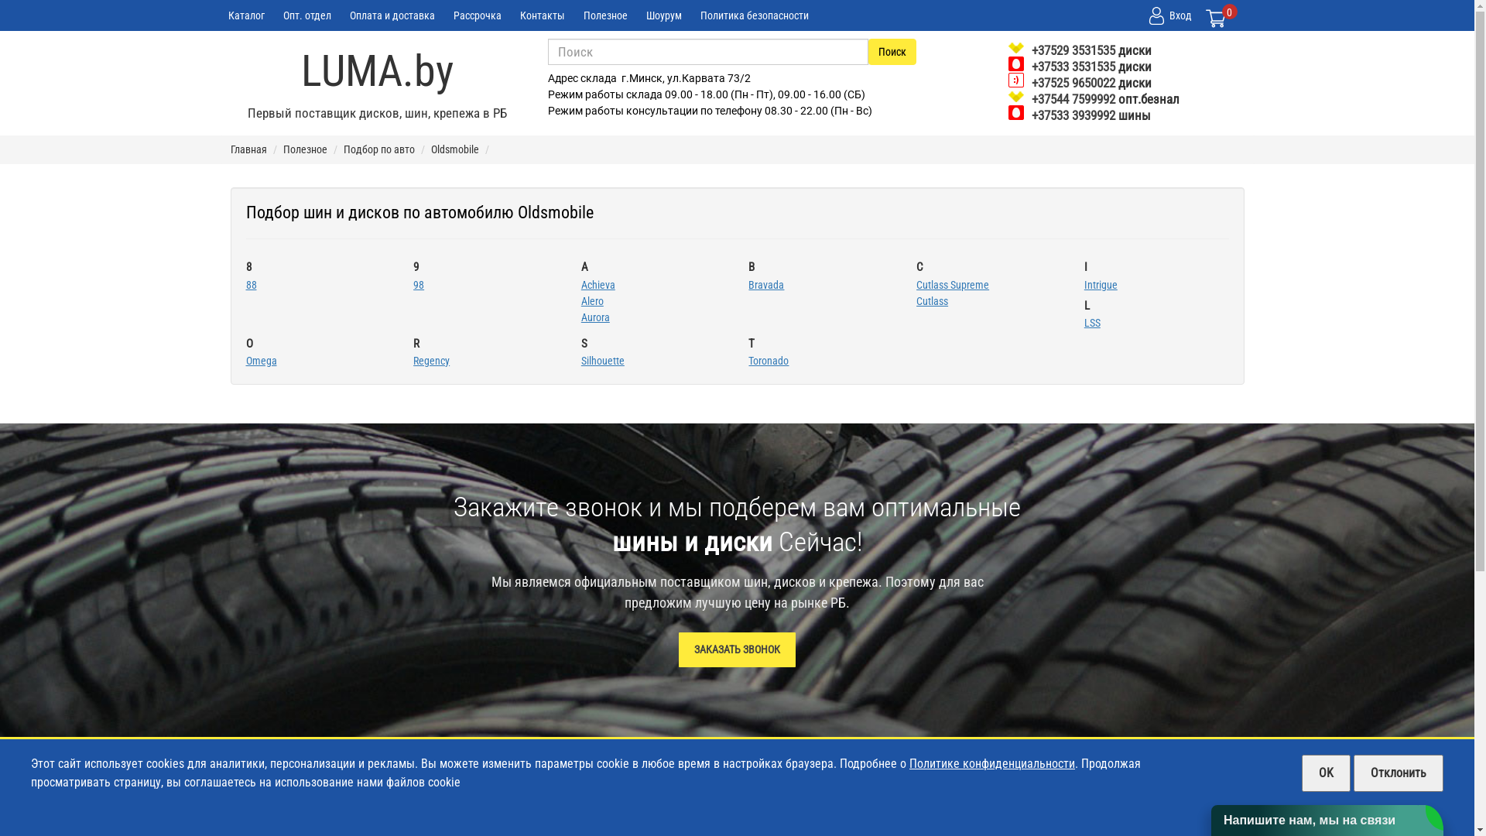 The width and height of the screenshot is (1486, 836). Describe the element at coordinates (1093, 323) in the screenshot. I see `LSS` at that location.